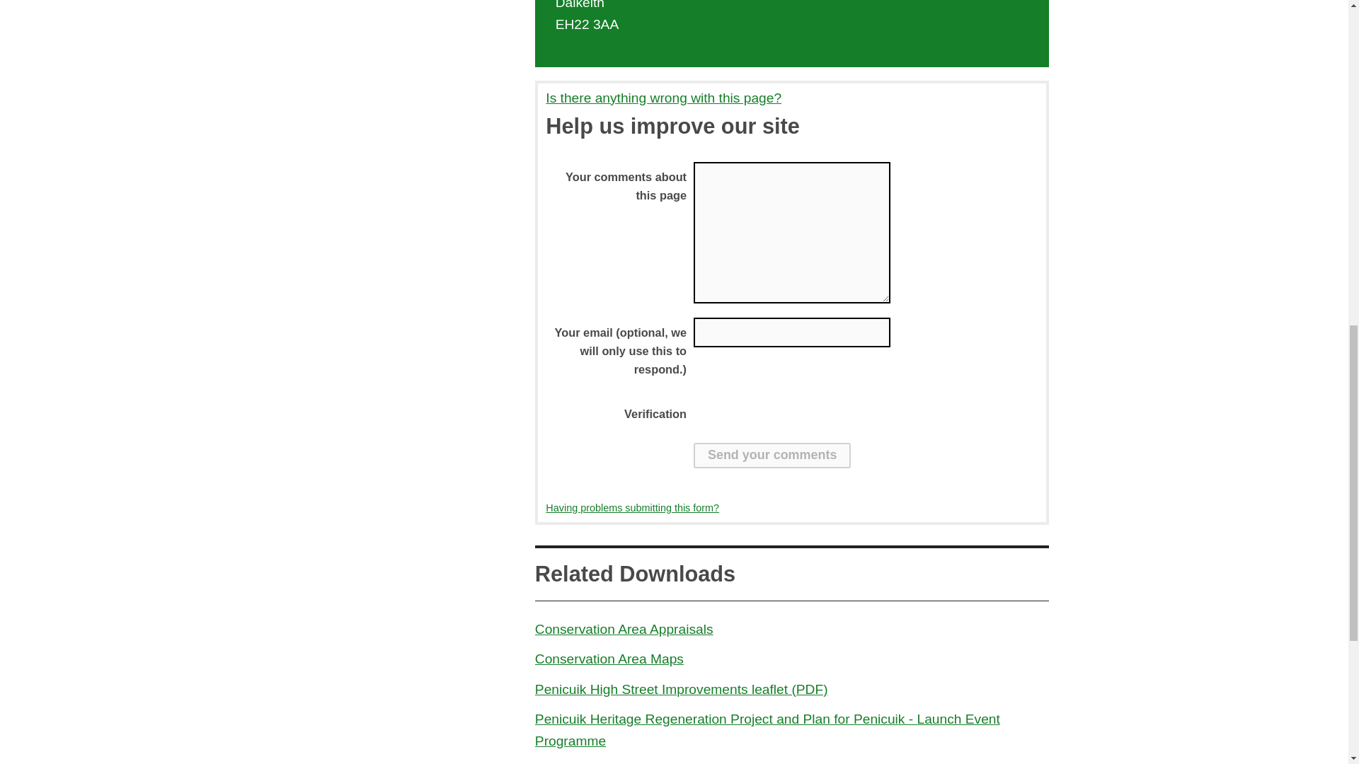 Image resolution: width=1359 pixels, height=764 pixels. What do you see at coordinates (772, 456) in the screenshot?
I see `Send your comments` at bounding box center [772, 456].